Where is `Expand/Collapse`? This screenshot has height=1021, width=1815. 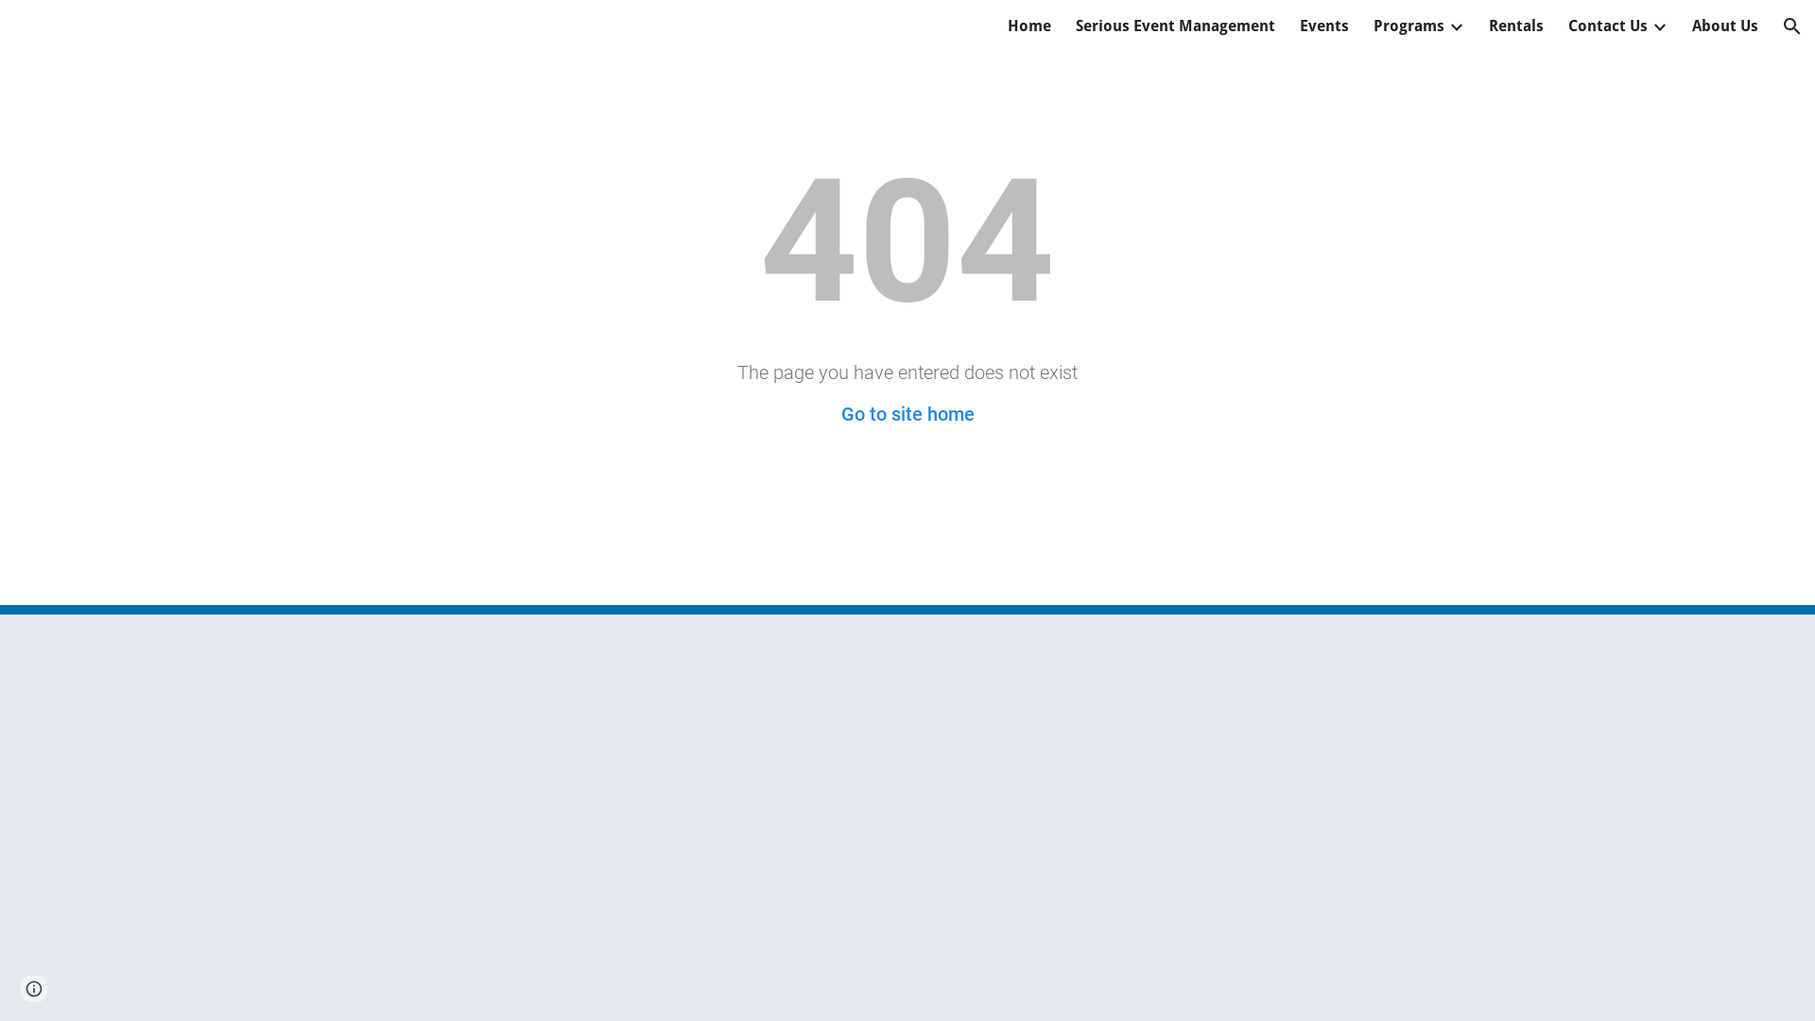
Expand/Collapse is located at coordinates (1659, 26).